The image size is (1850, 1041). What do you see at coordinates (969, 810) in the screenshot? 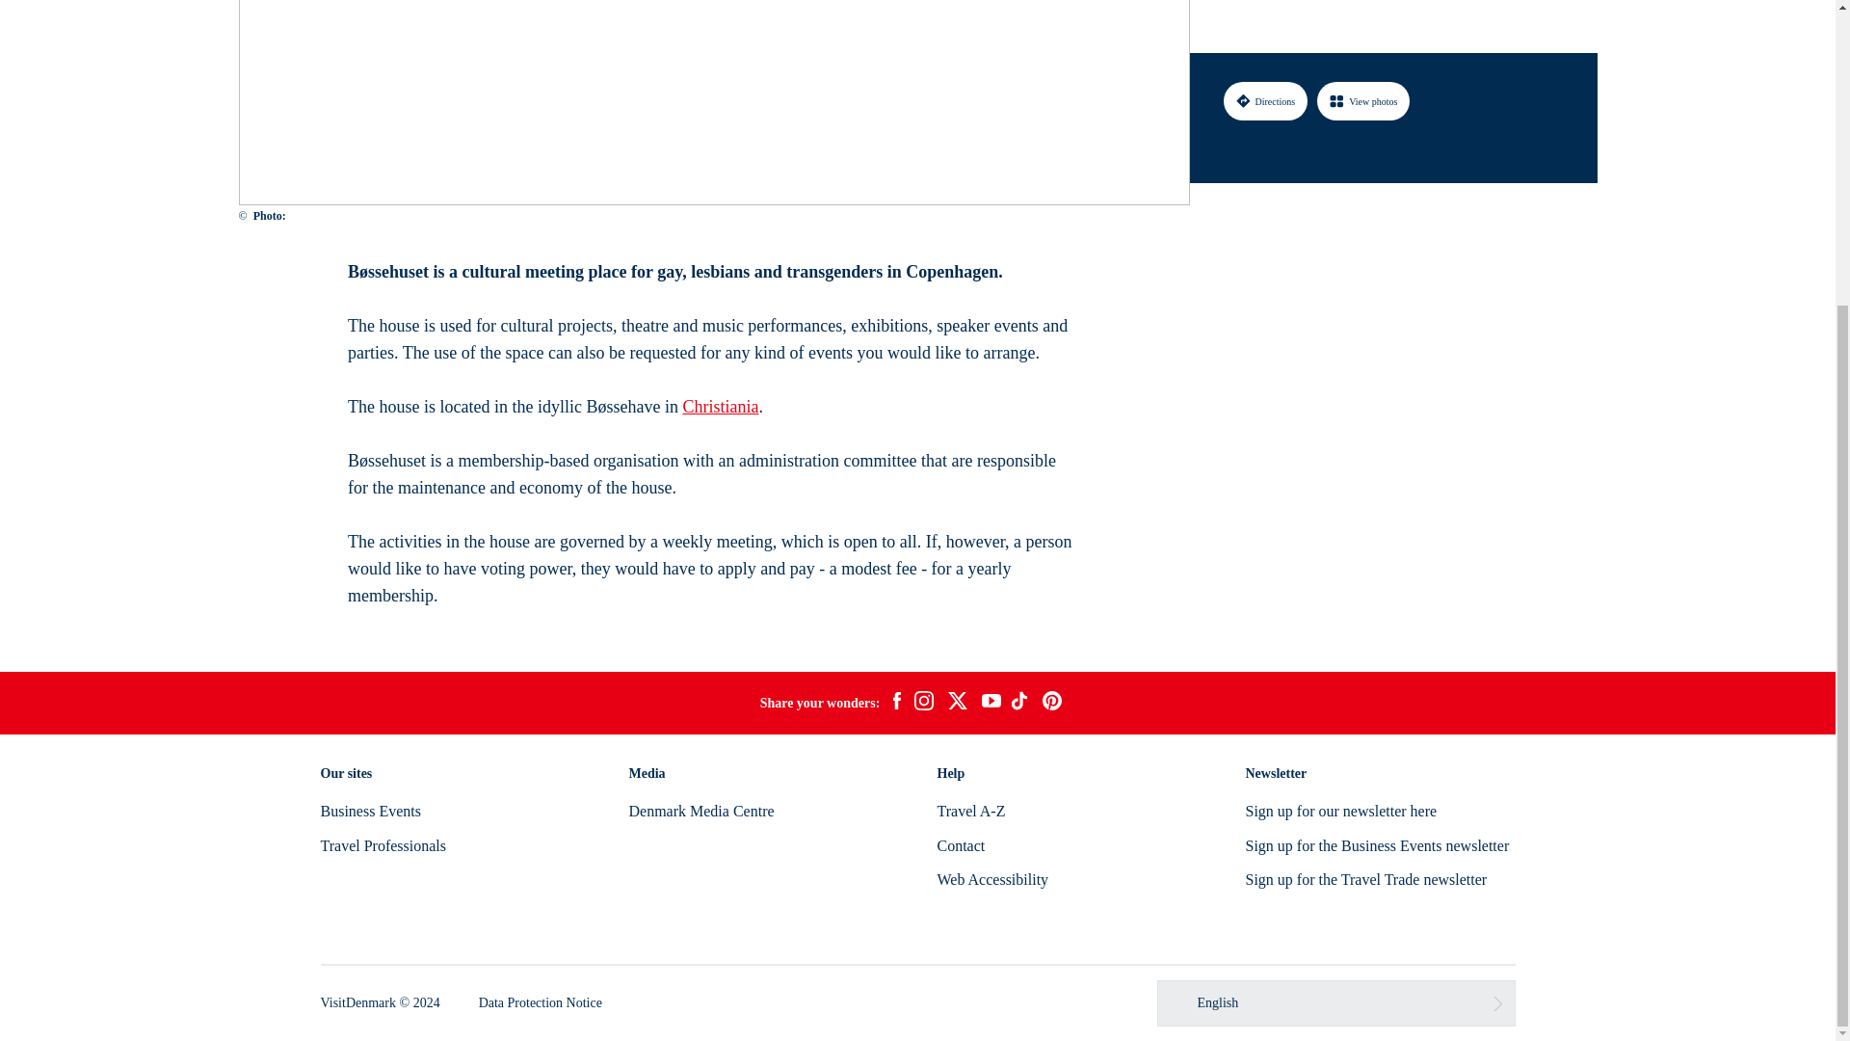
I see `Travel A-Z` at bounding box center [969, 810].